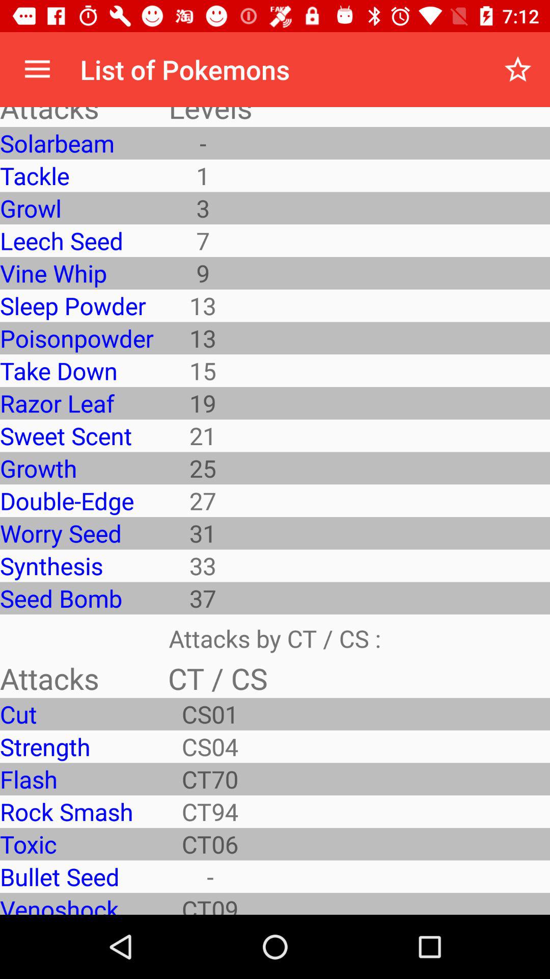 This screenshot has width=550, height=979. I want to click on launch the app below vine whip icon, so click(76, 305).